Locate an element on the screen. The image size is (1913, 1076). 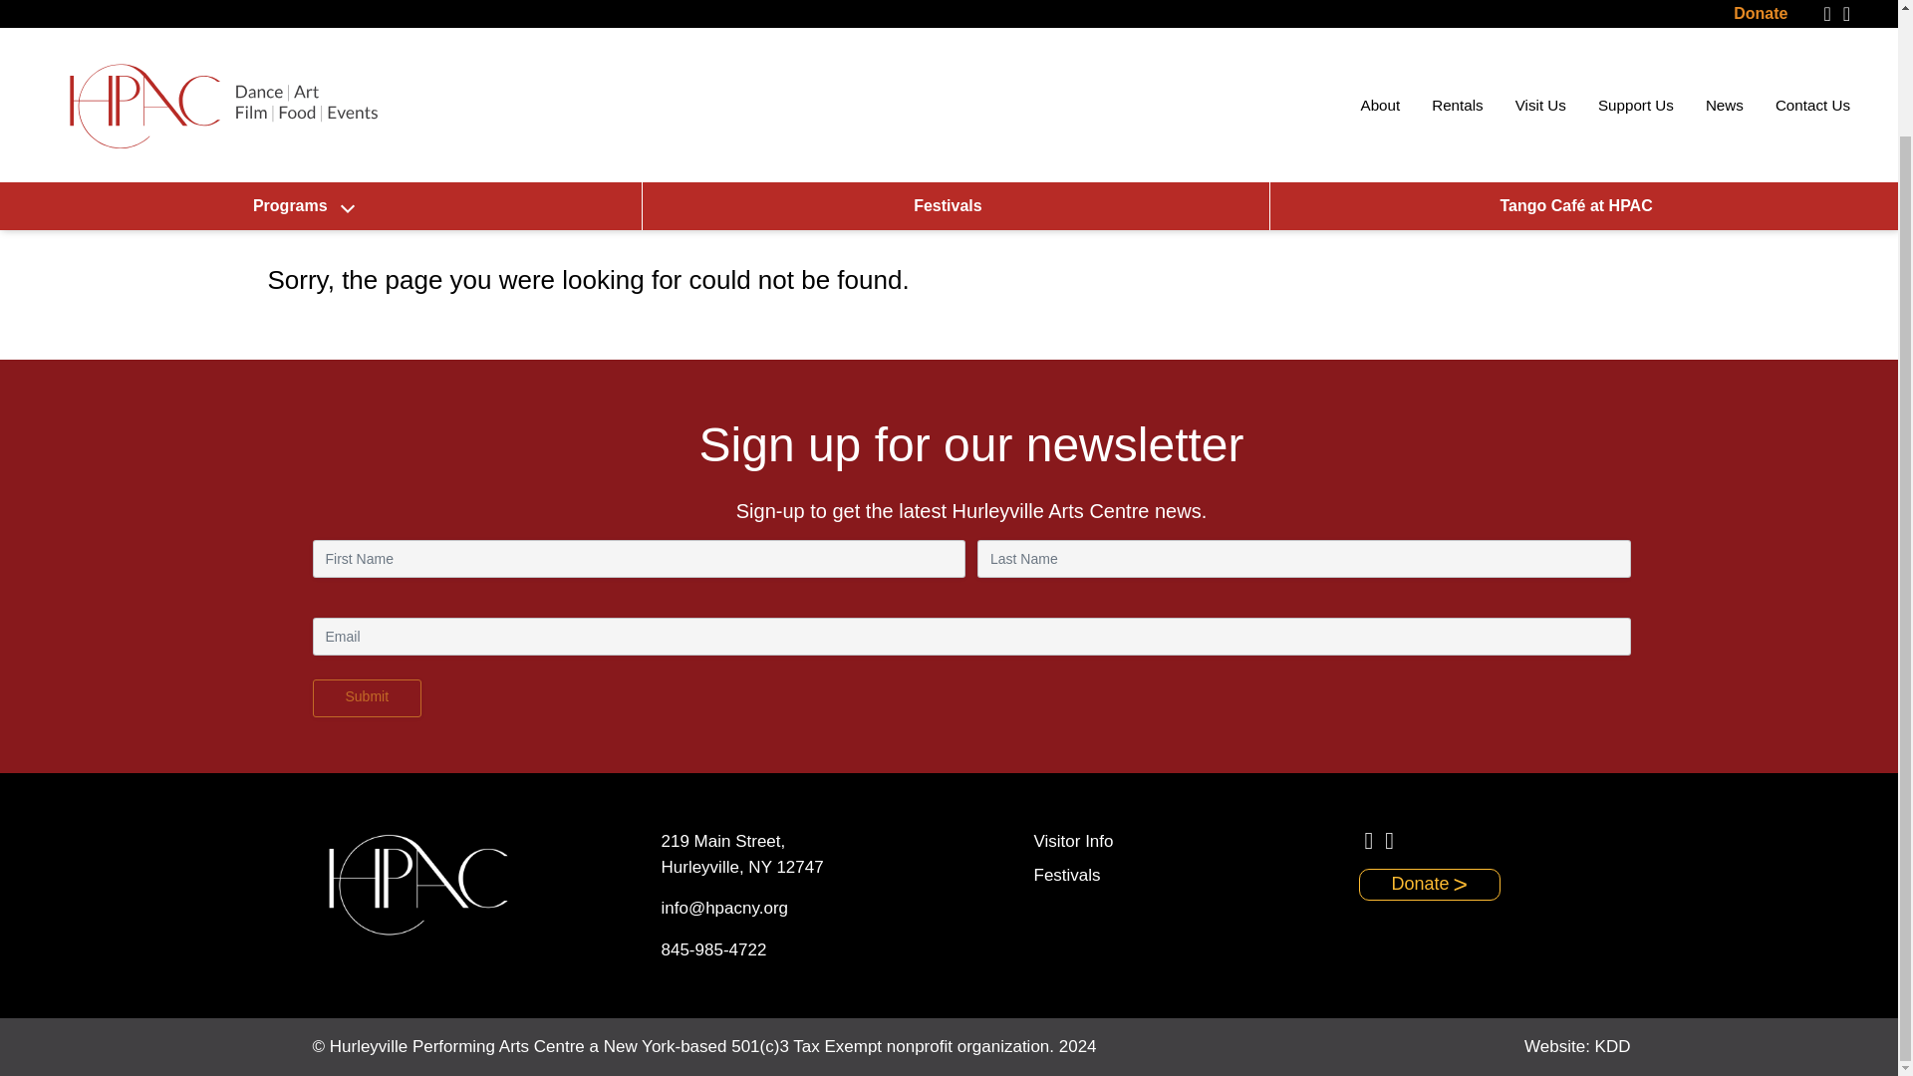
Programs is located at coordinates (303, 63).